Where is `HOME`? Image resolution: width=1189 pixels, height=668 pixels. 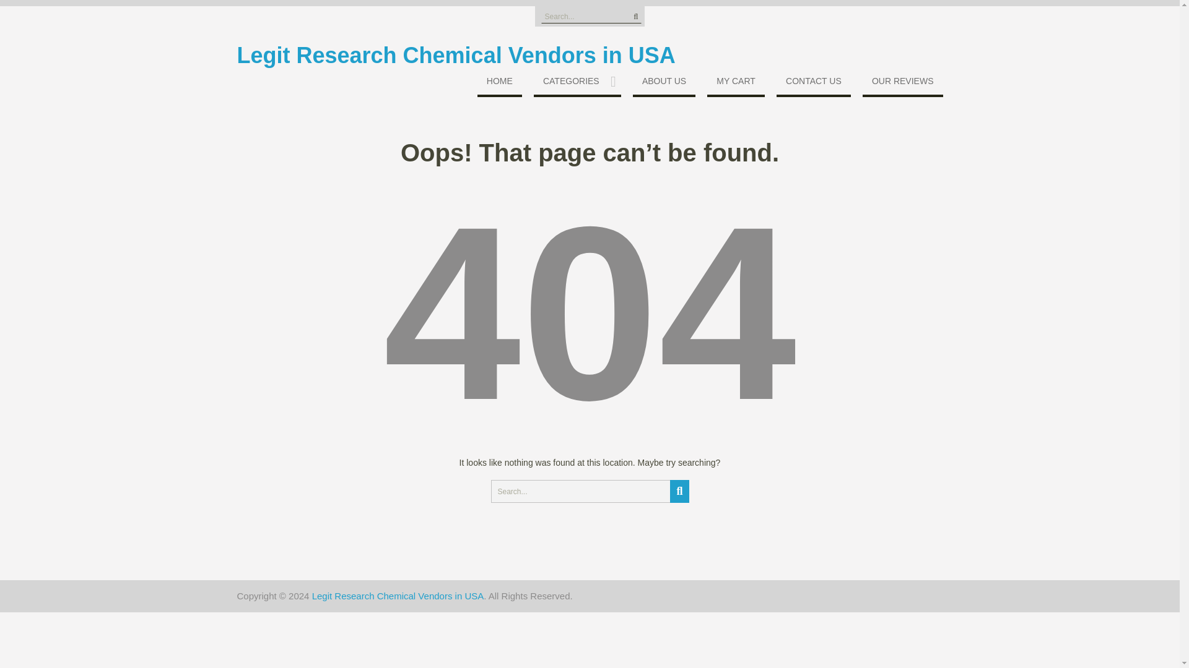 HOME is located at coordinates (499, 83).